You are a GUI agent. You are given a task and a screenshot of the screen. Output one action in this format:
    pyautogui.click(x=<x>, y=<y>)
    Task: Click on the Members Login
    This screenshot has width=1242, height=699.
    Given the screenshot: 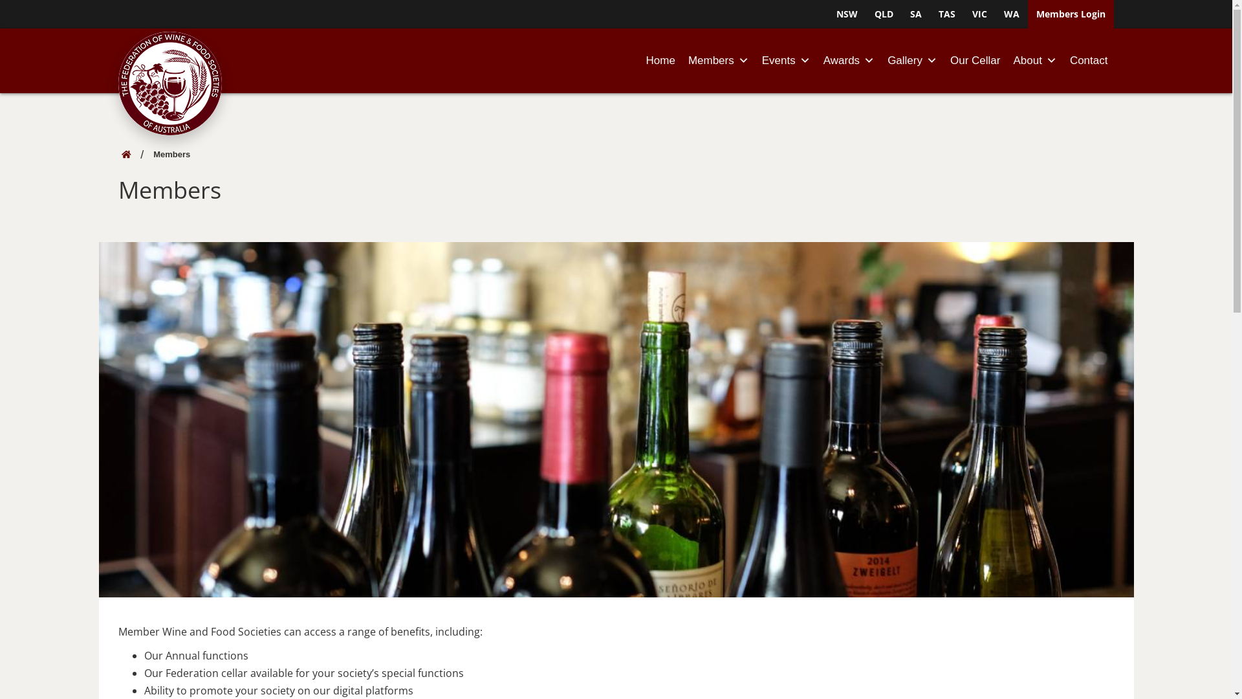 What is the action you would take?
    pyautogui.click(x=1071, y=14)
    